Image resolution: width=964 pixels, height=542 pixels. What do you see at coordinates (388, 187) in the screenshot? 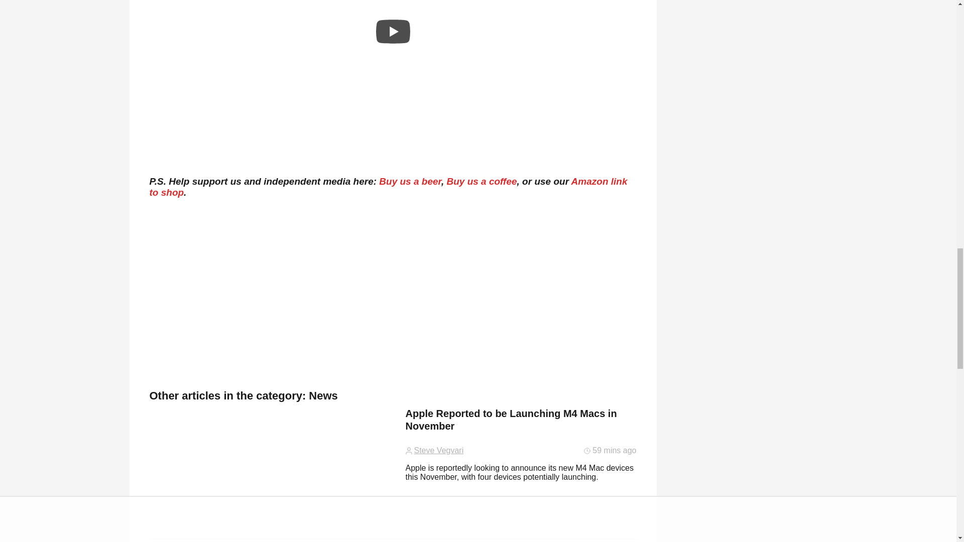
I see `Amazon link to shop` at bounding box center [388, 187].